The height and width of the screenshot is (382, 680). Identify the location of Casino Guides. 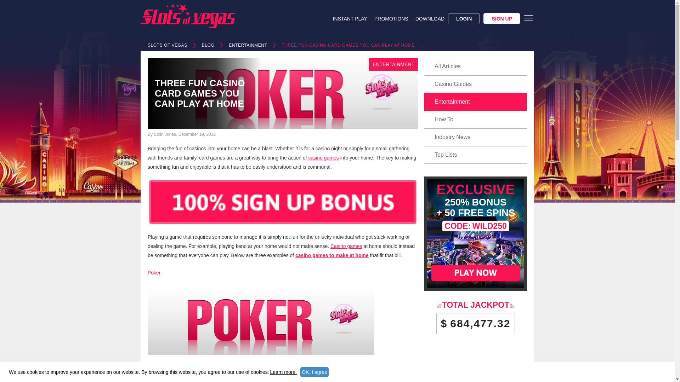
(476, 84).